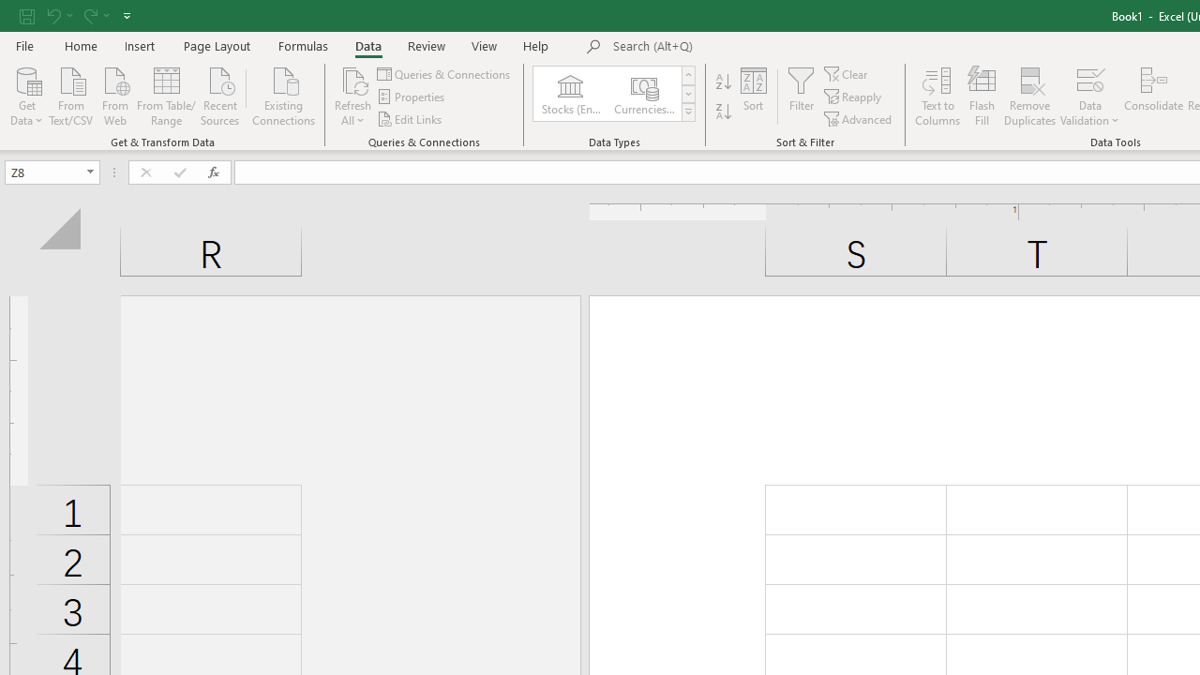 The width and height of the screenshot is (1200, 675). Describe the element at coordinates (127, 15) in the screenshot. I see `Customize Quick Access Toolbar` at that location.